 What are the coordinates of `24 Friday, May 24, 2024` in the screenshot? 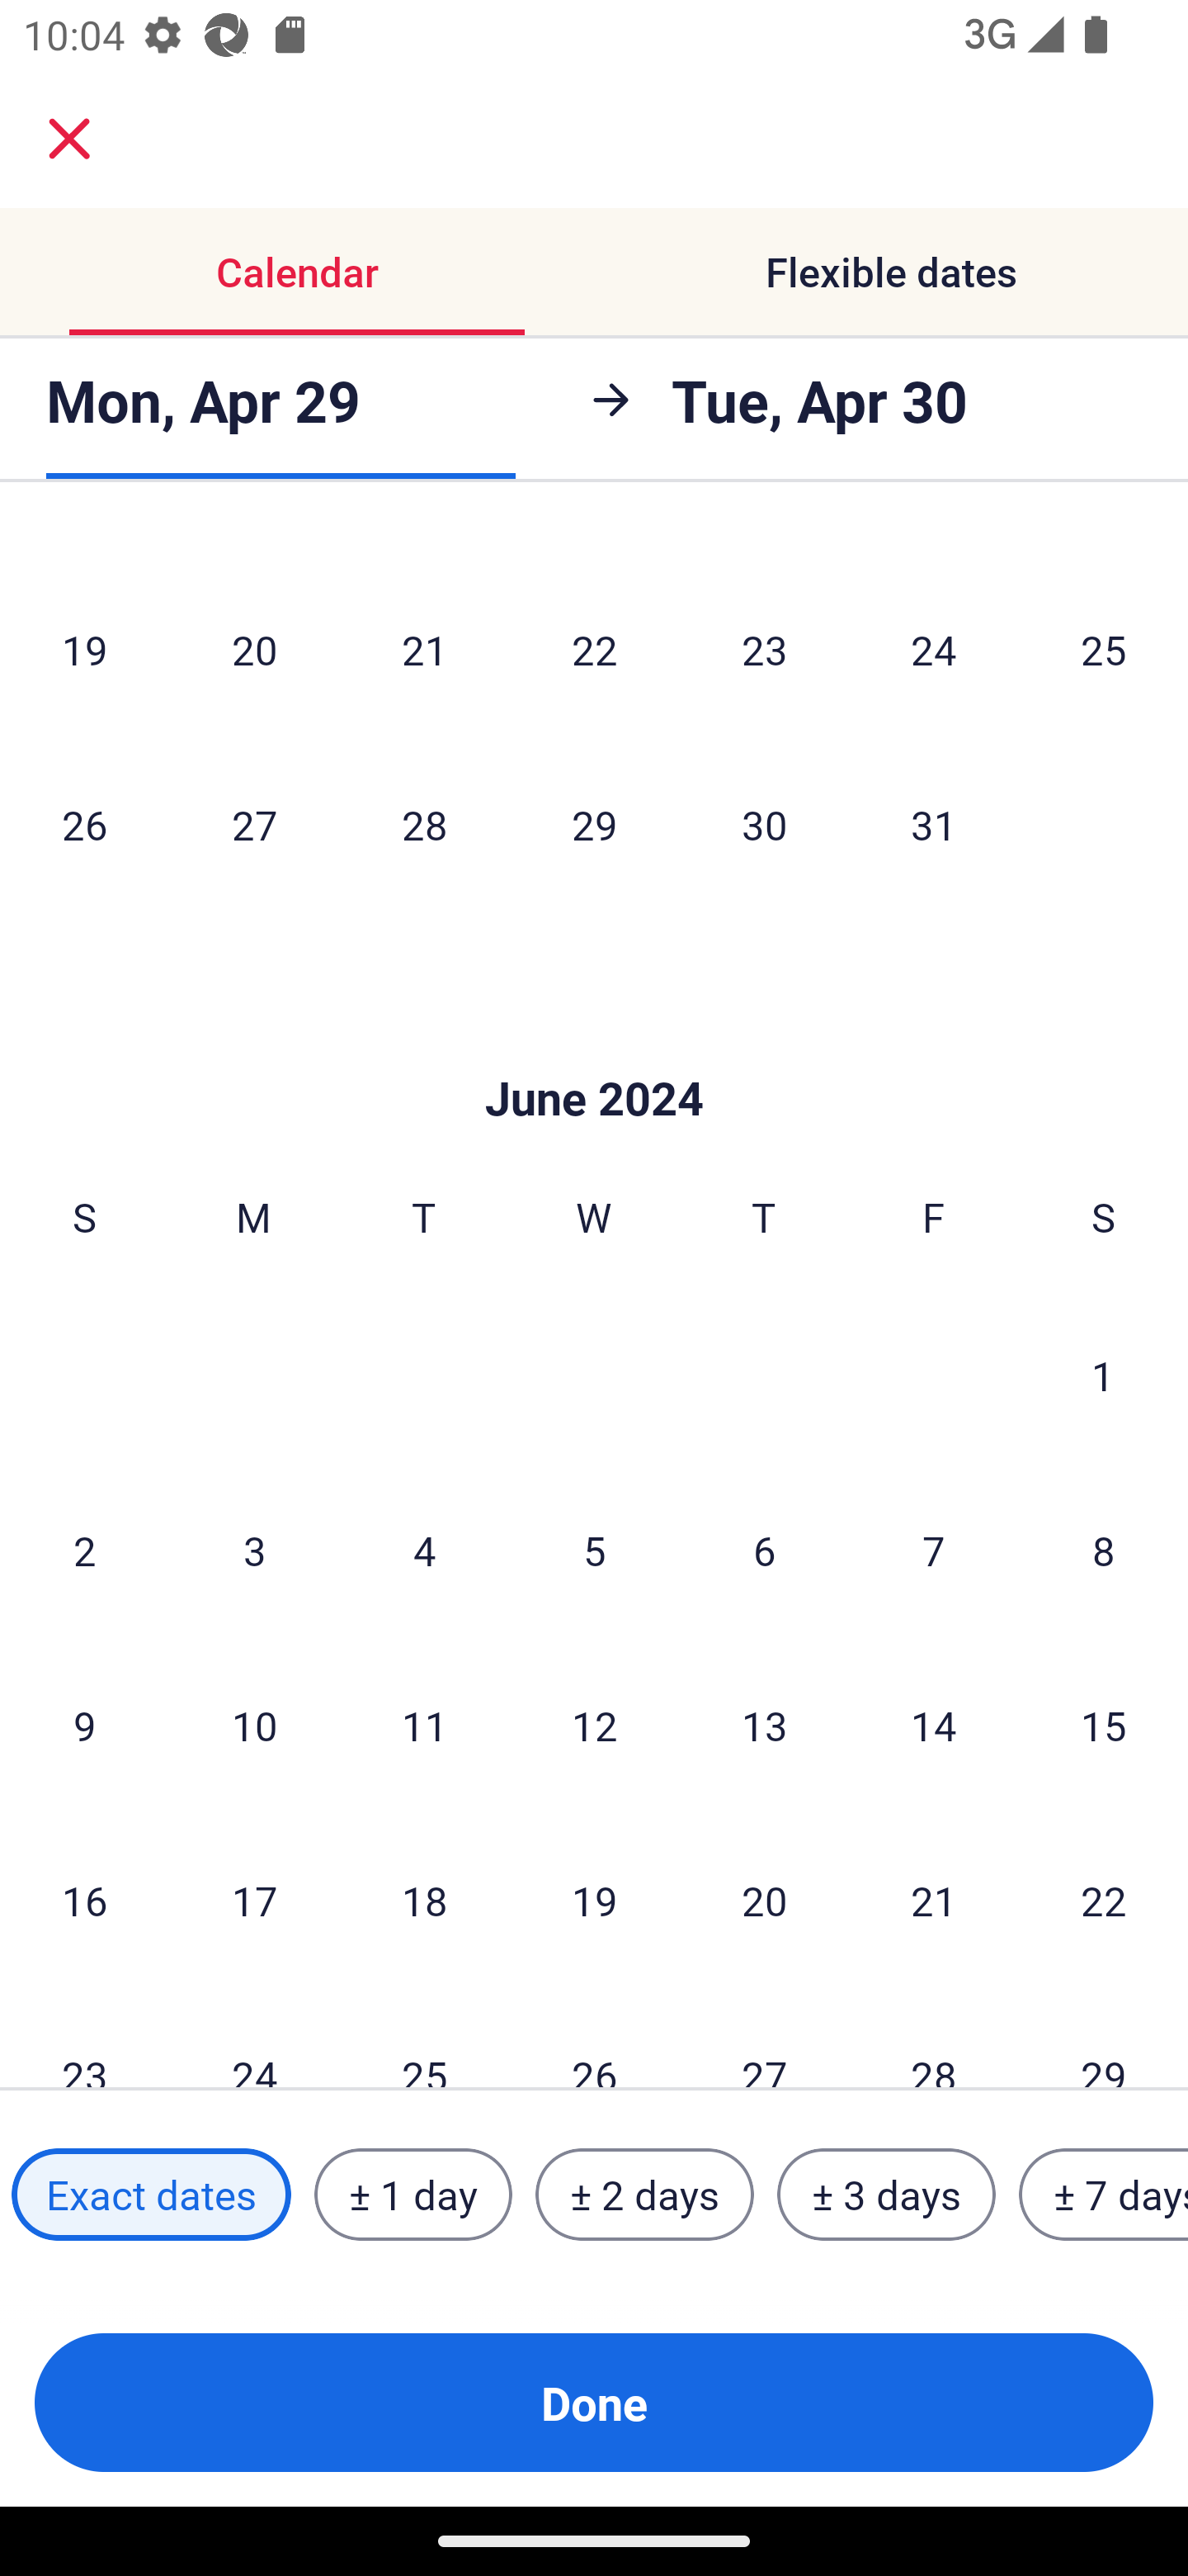 It's located at (934, 649).